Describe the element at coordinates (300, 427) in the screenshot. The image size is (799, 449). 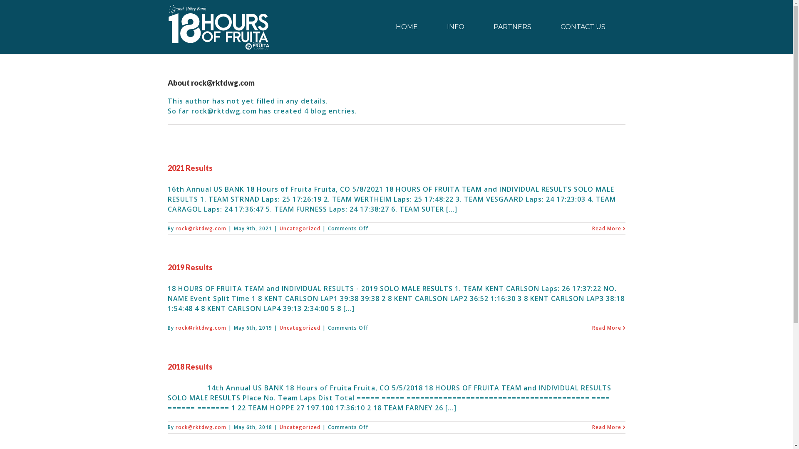
I see `Uncategorized` at that location.